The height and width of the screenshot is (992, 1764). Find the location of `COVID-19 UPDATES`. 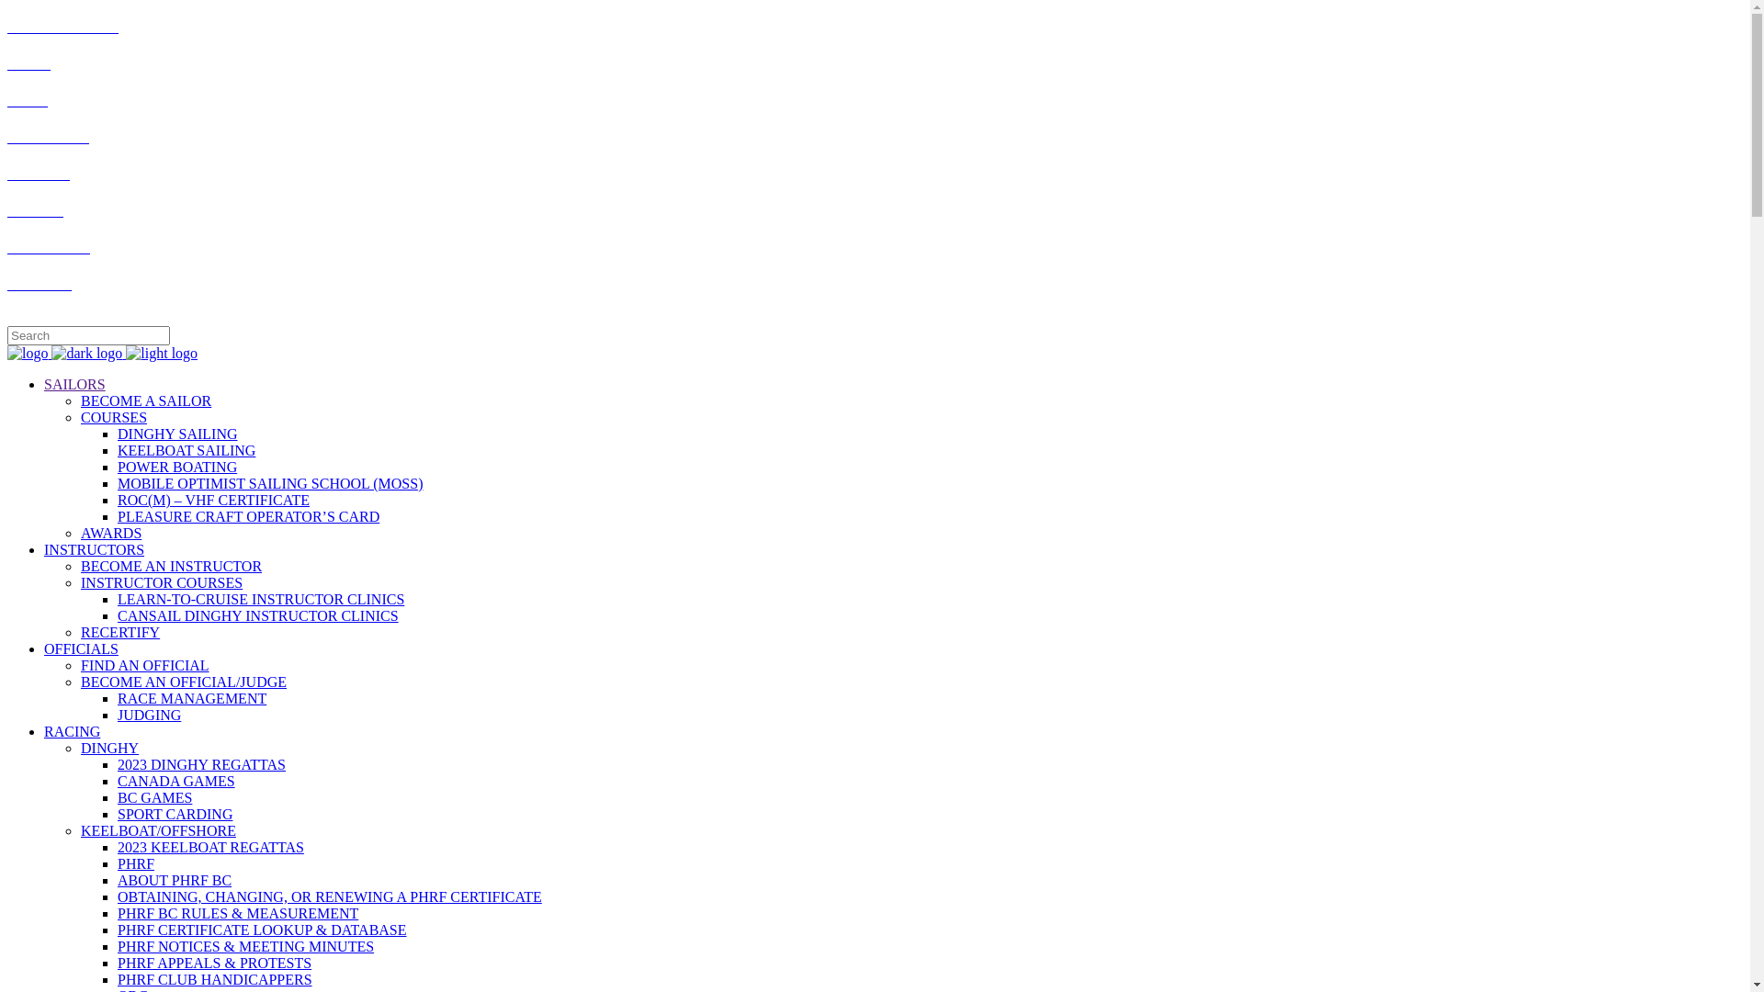

COVID-19 UPDATES is located at coordinates (62, 26).